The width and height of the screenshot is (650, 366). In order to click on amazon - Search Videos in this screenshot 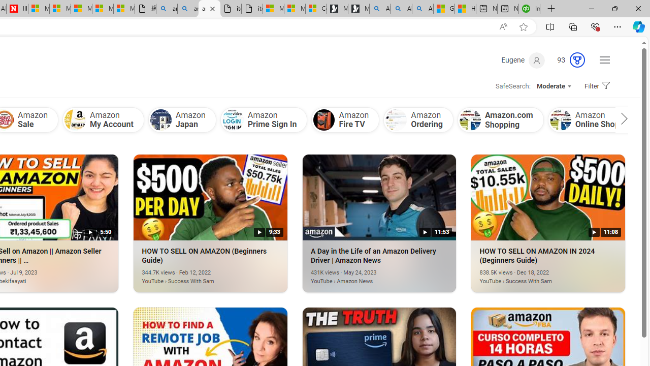, I will do `click(209, 9)`.